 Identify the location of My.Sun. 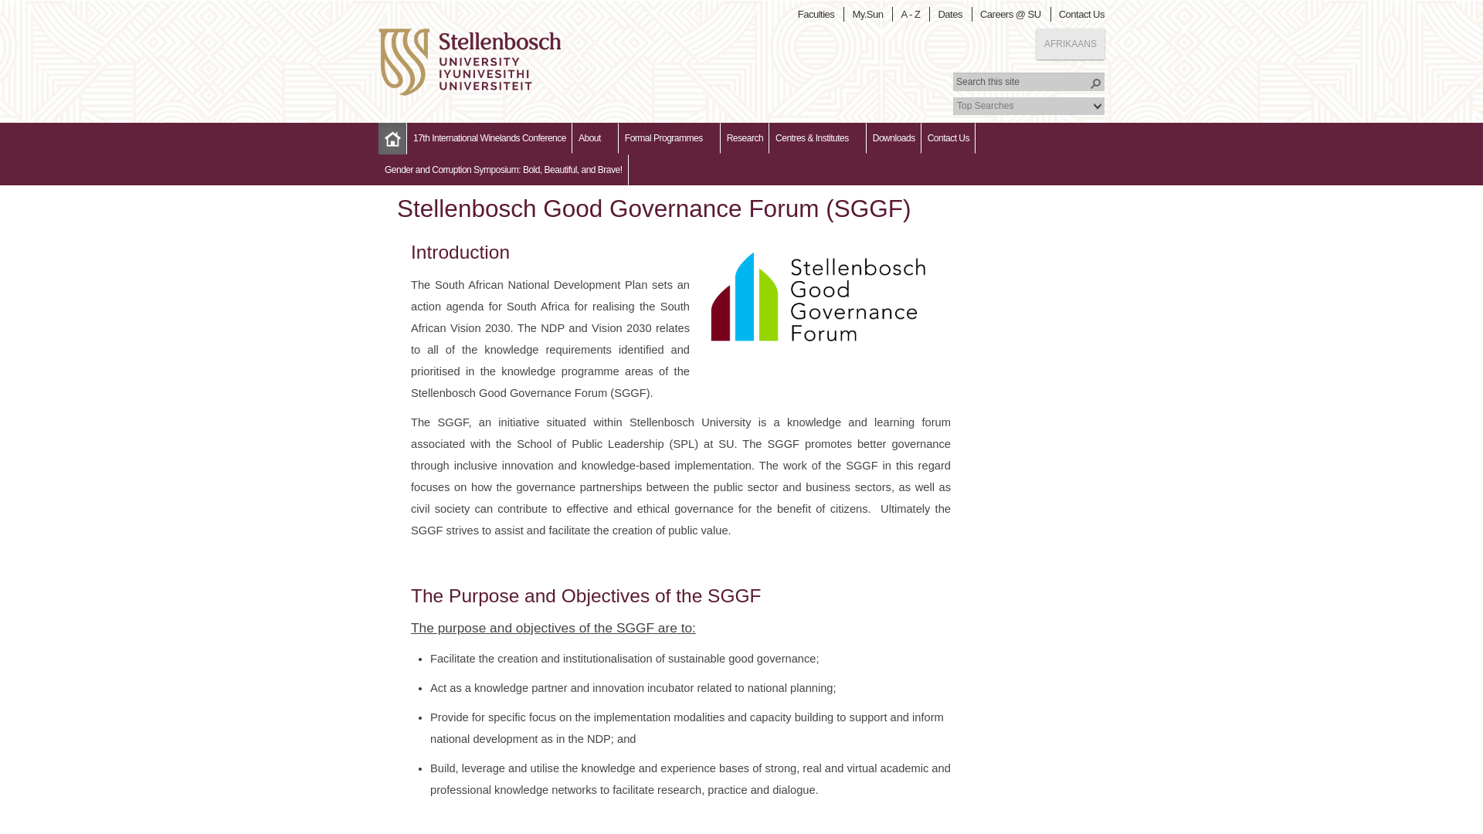
(870, 14).